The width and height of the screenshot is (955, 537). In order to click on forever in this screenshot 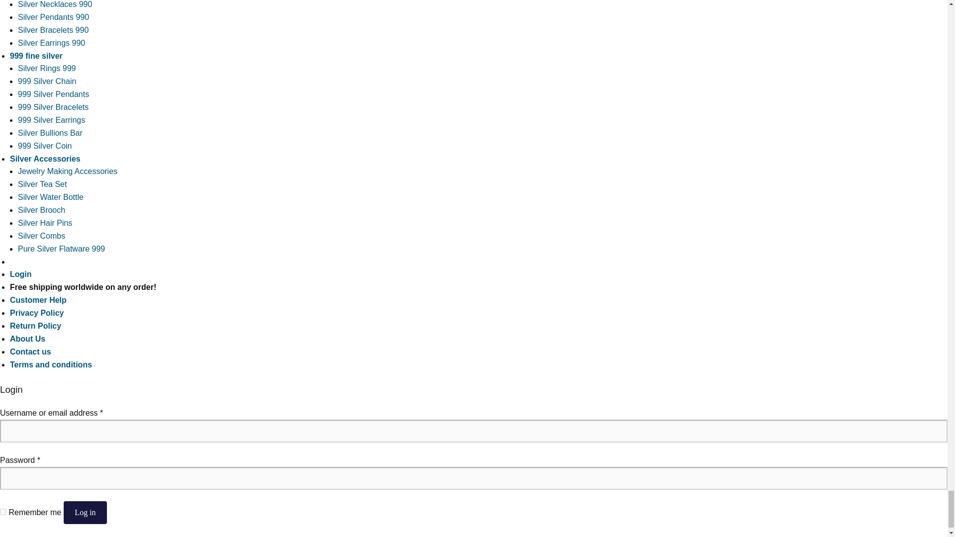, I will do `click(3, 511)`.